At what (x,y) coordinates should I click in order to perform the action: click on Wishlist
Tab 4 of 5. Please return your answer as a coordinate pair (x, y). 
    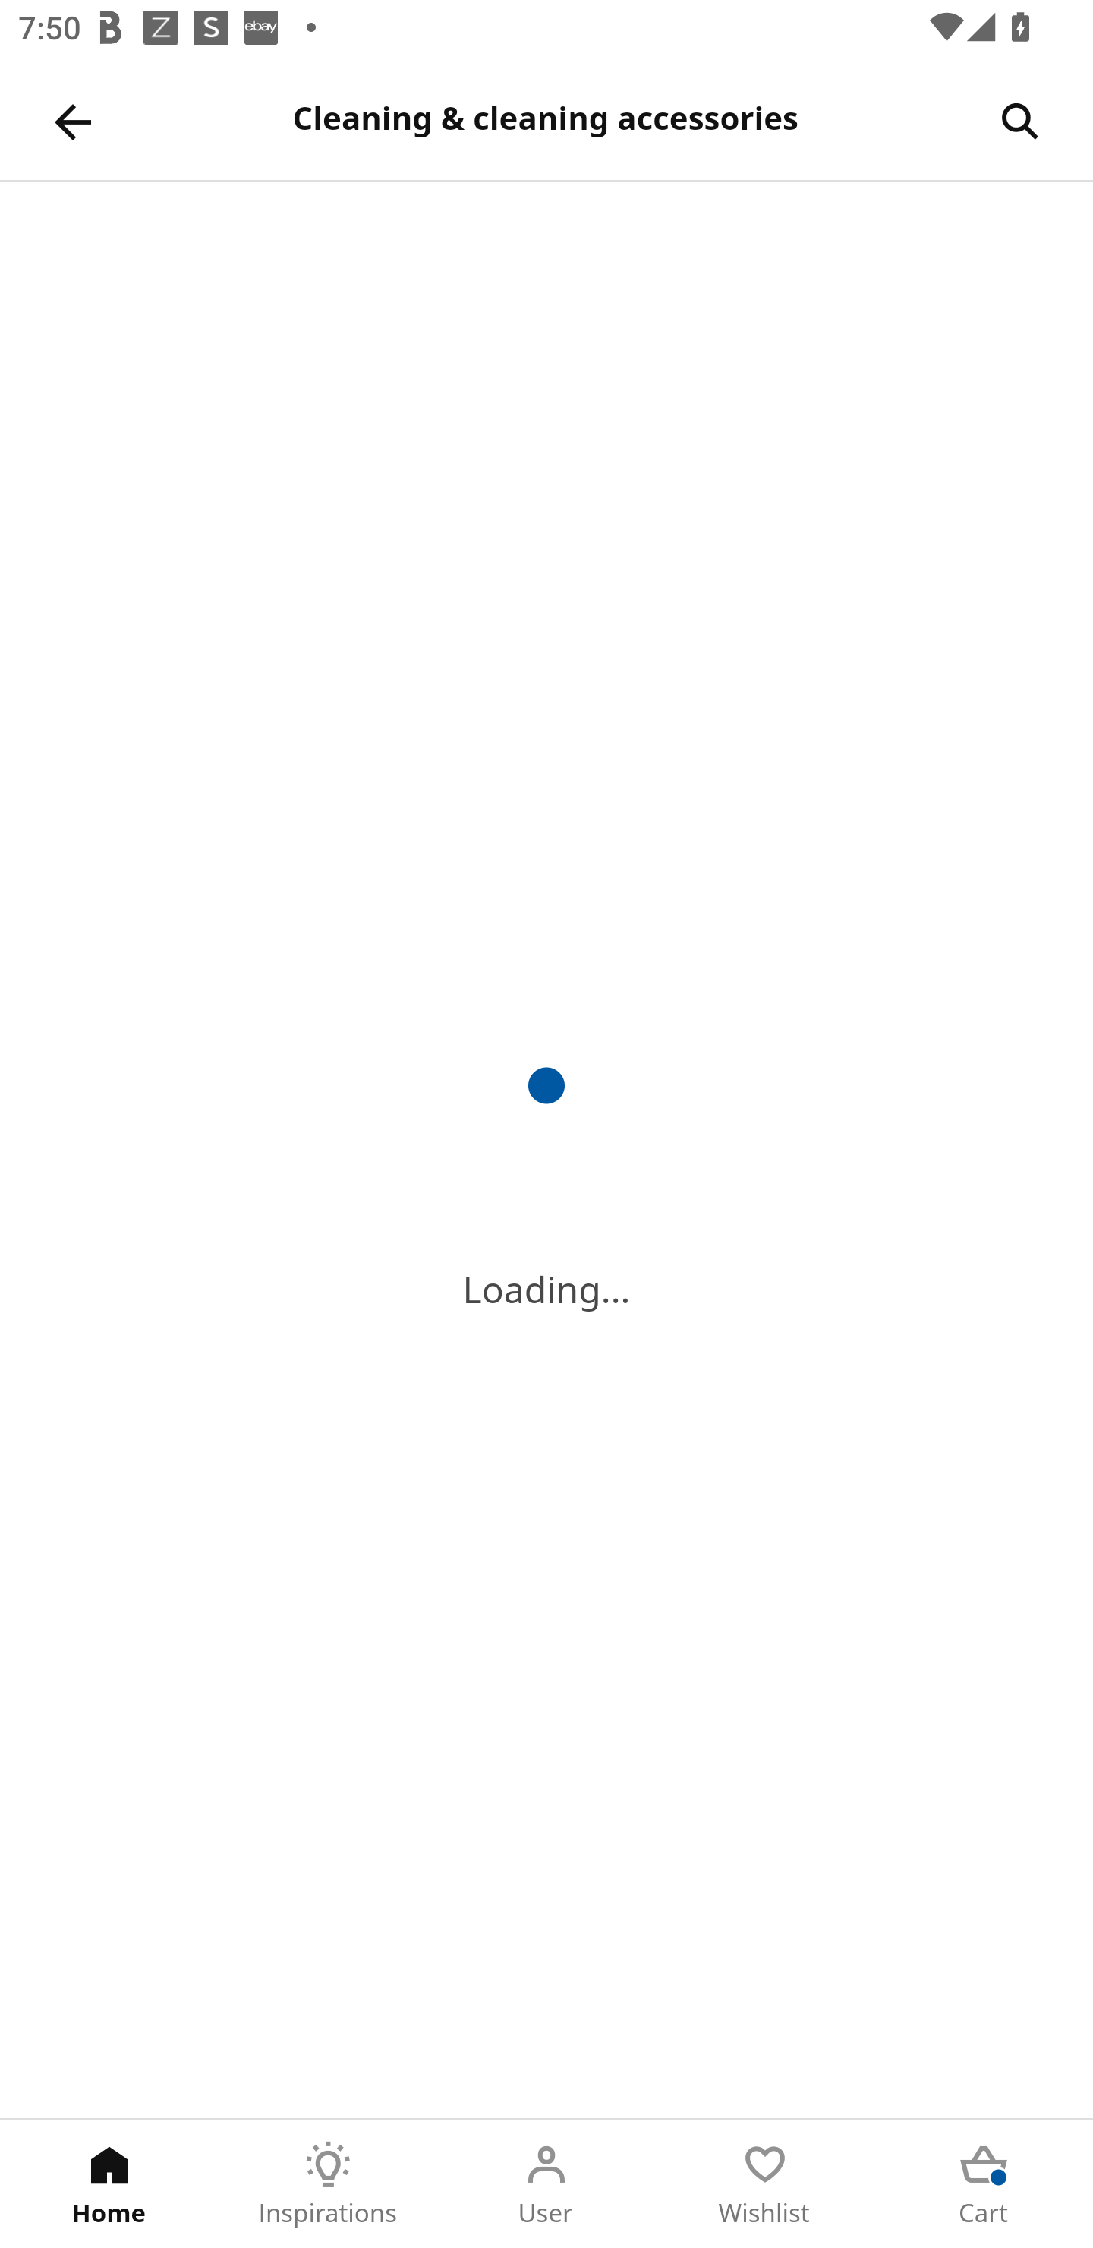
    Looking at the image, I should click on (765, 2184).